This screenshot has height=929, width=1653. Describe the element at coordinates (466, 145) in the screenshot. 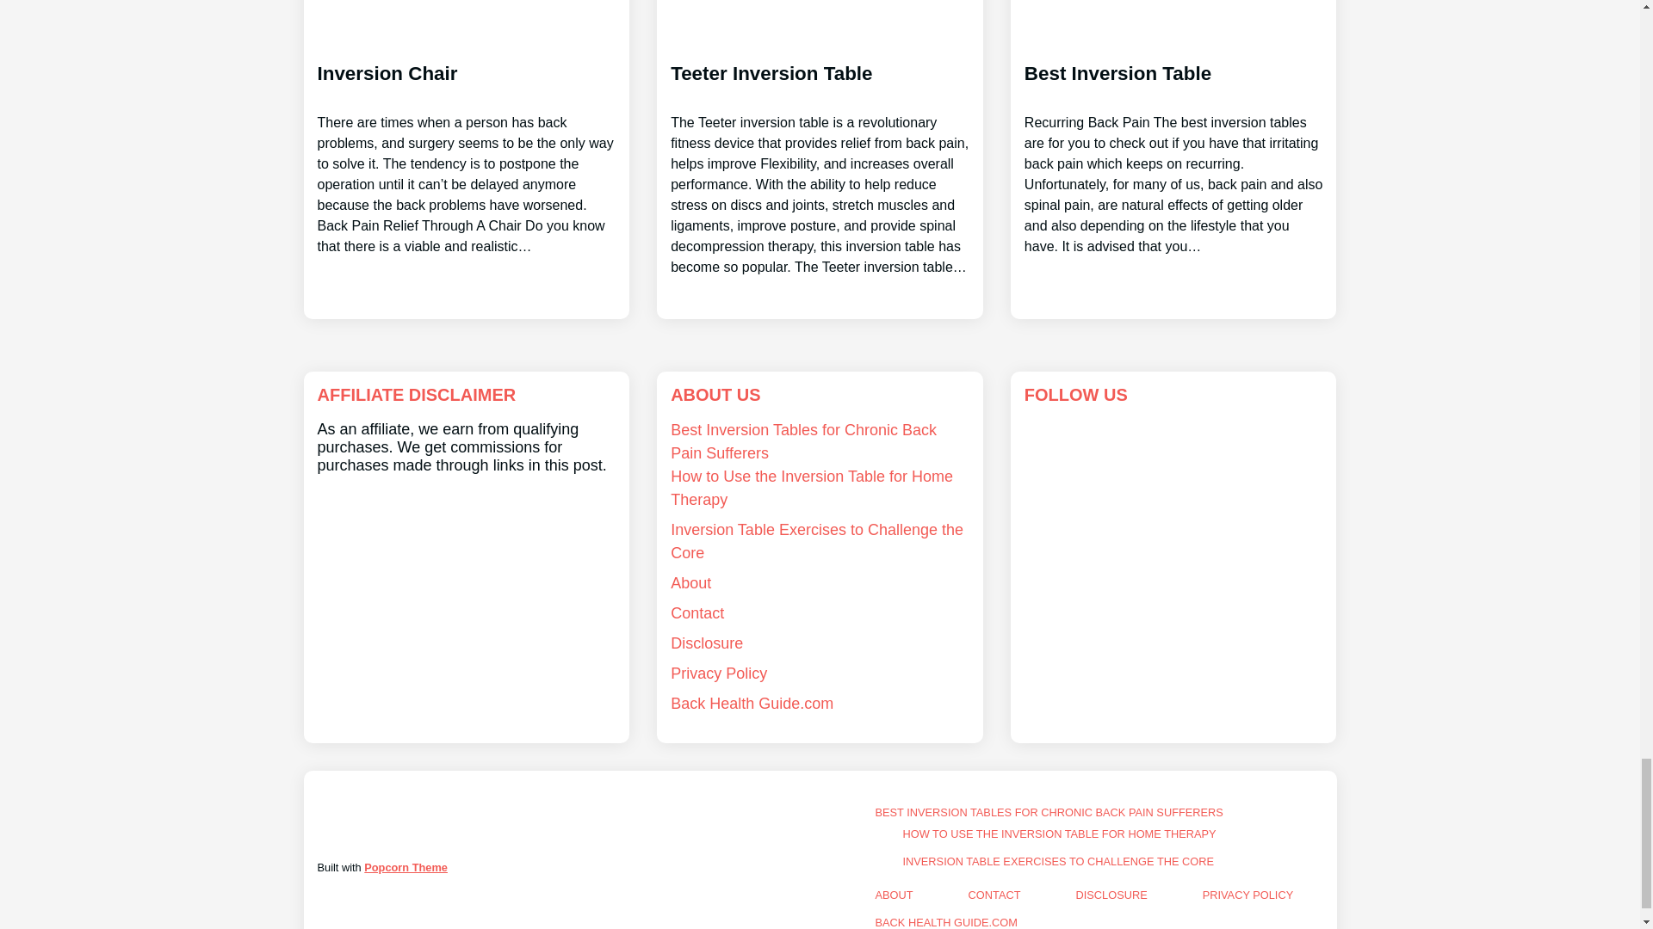

I see `Inversion Chair` at that location.